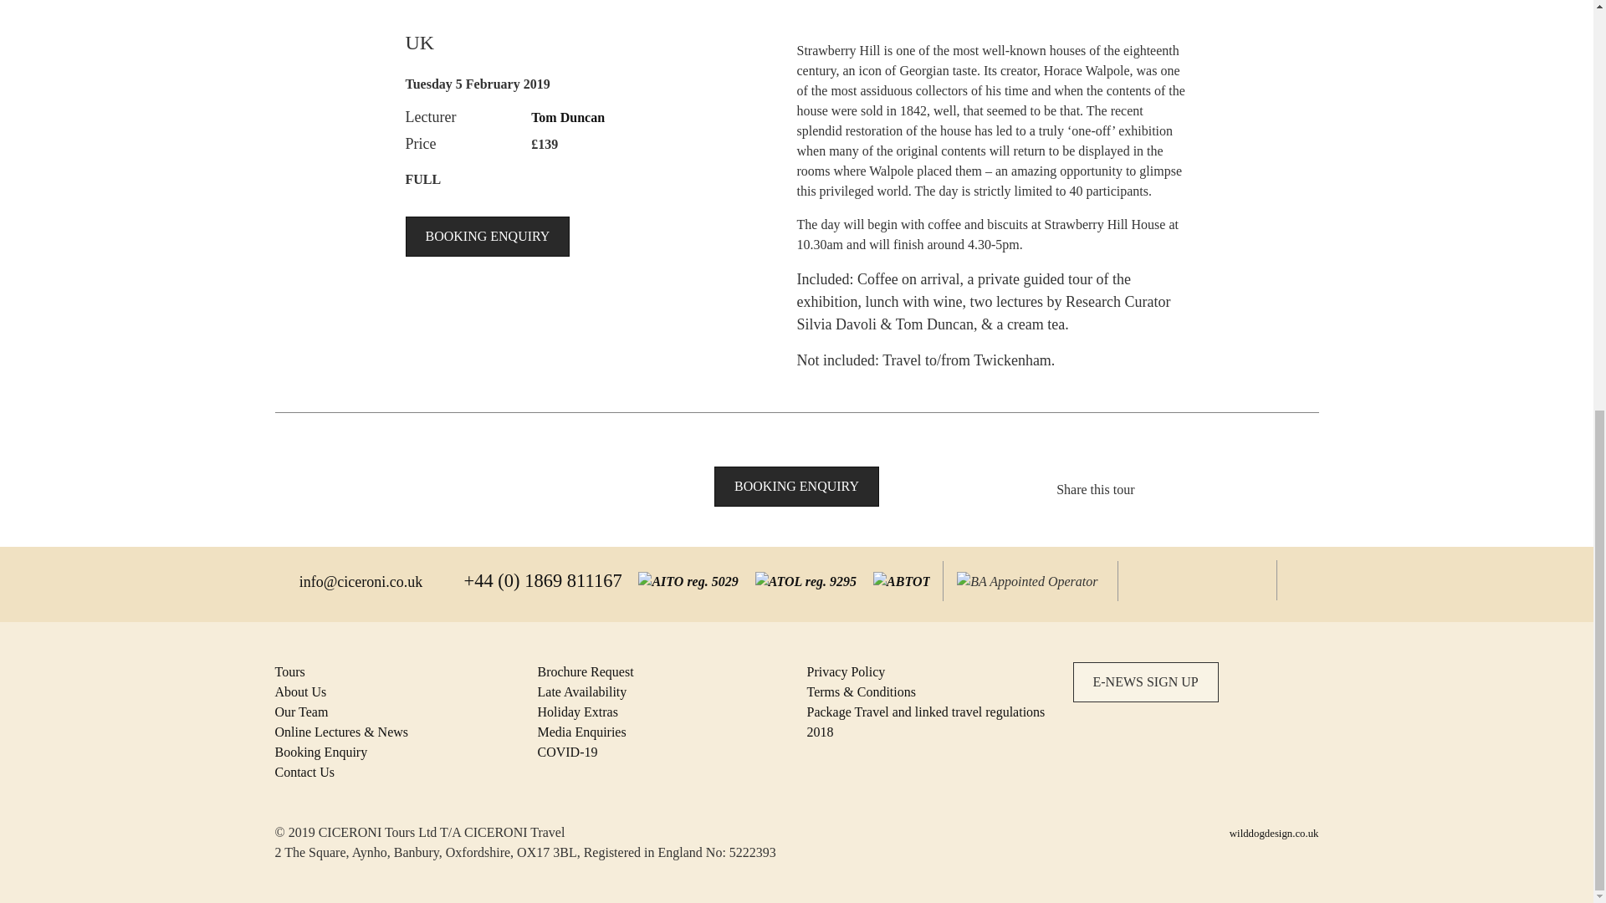  What do you see at coordinates (796, 487) in the screenshot?
I see `BOOKING ENQUIRY` at bounding box center [796, 487].